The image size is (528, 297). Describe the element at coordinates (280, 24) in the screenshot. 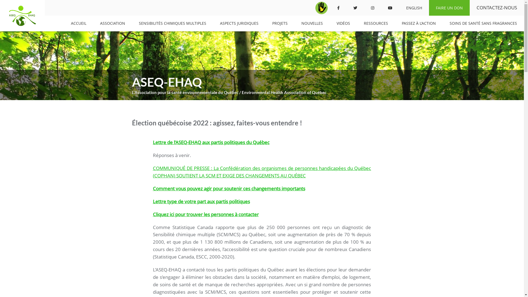

I see `PROJETS` at that location.